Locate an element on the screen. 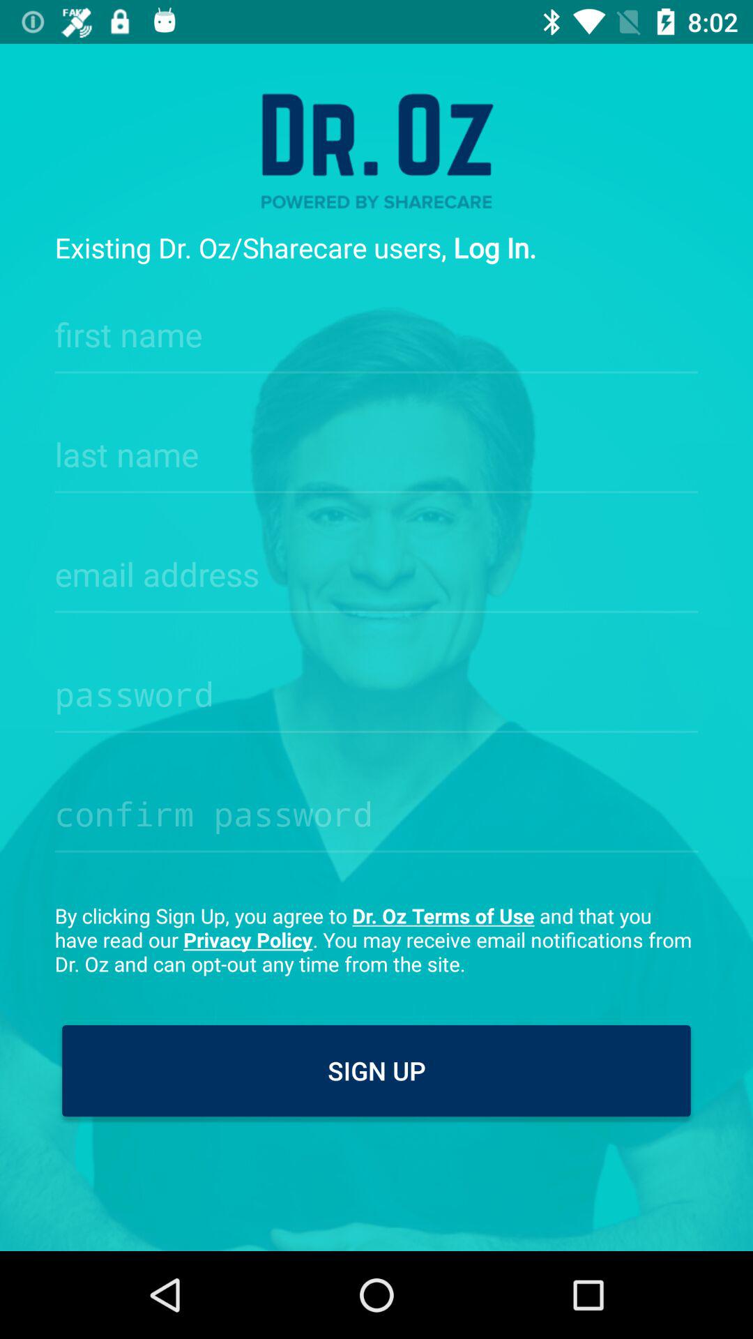 The height and width of the screenshot is (1339, 753). enter password is located at coordinates (376, 690).